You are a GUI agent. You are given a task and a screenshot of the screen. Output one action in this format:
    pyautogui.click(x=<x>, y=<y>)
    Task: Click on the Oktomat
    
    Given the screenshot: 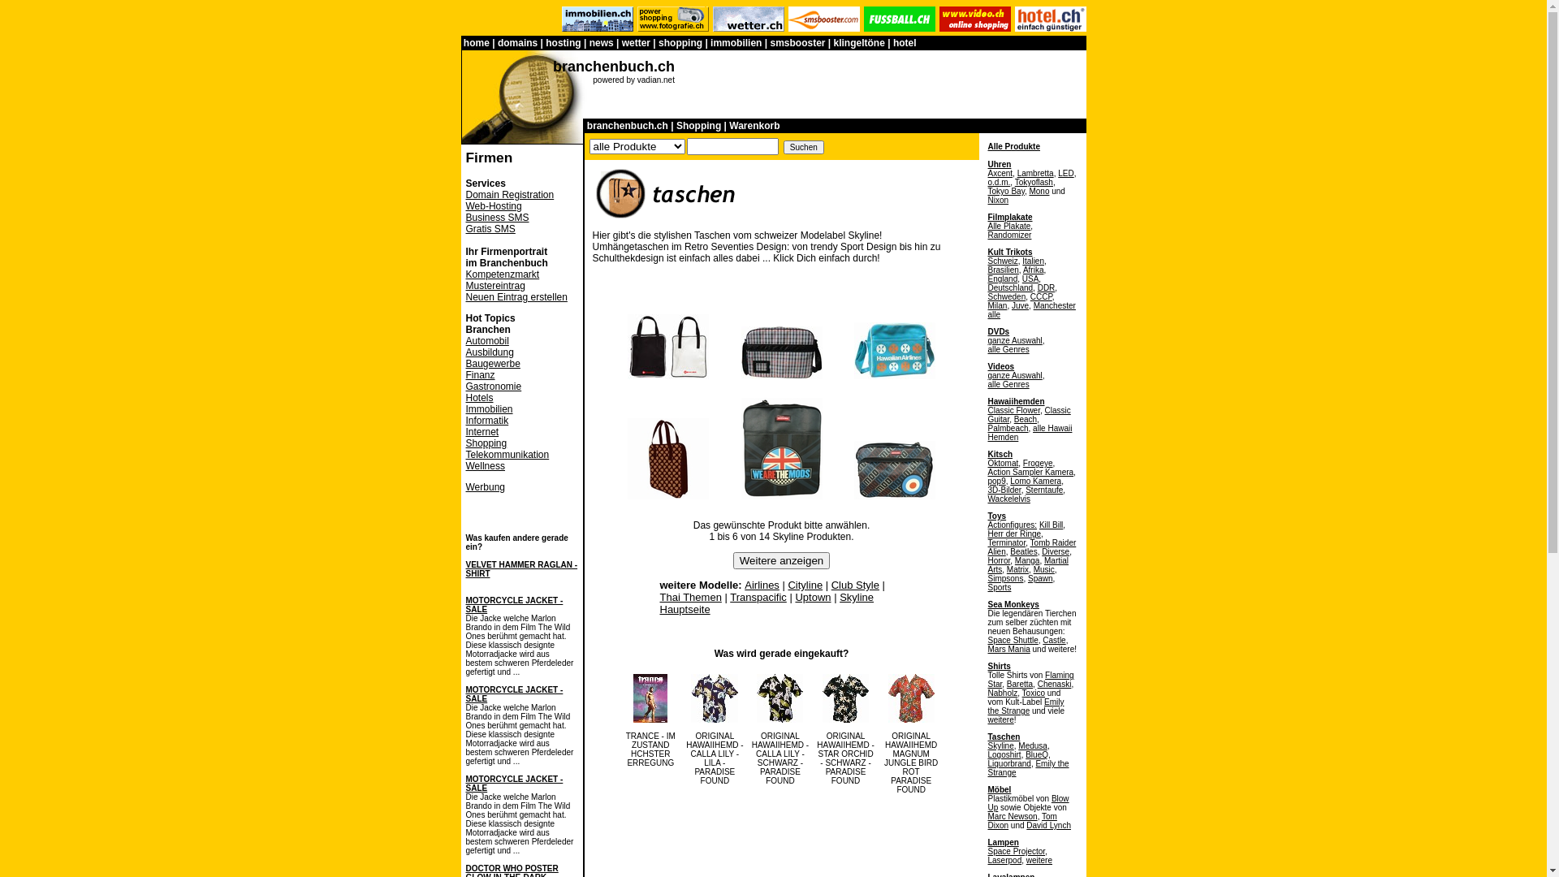 What is the action you would take?
    pyautogui.click(x=1003, y=463)
    